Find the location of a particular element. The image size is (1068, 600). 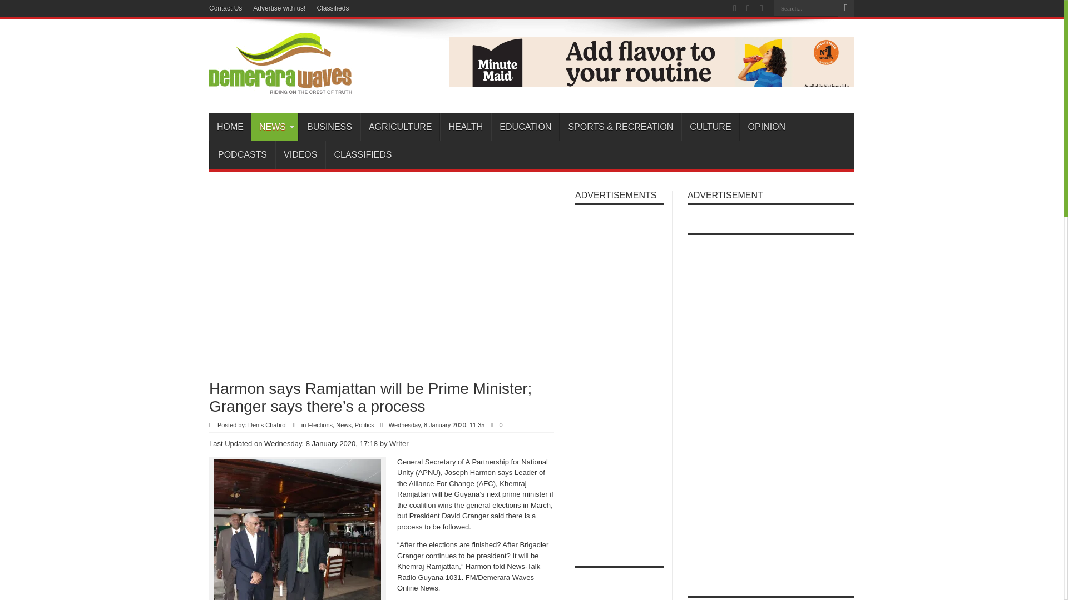

AGRICULTURE is located at coordinates (400, 127).